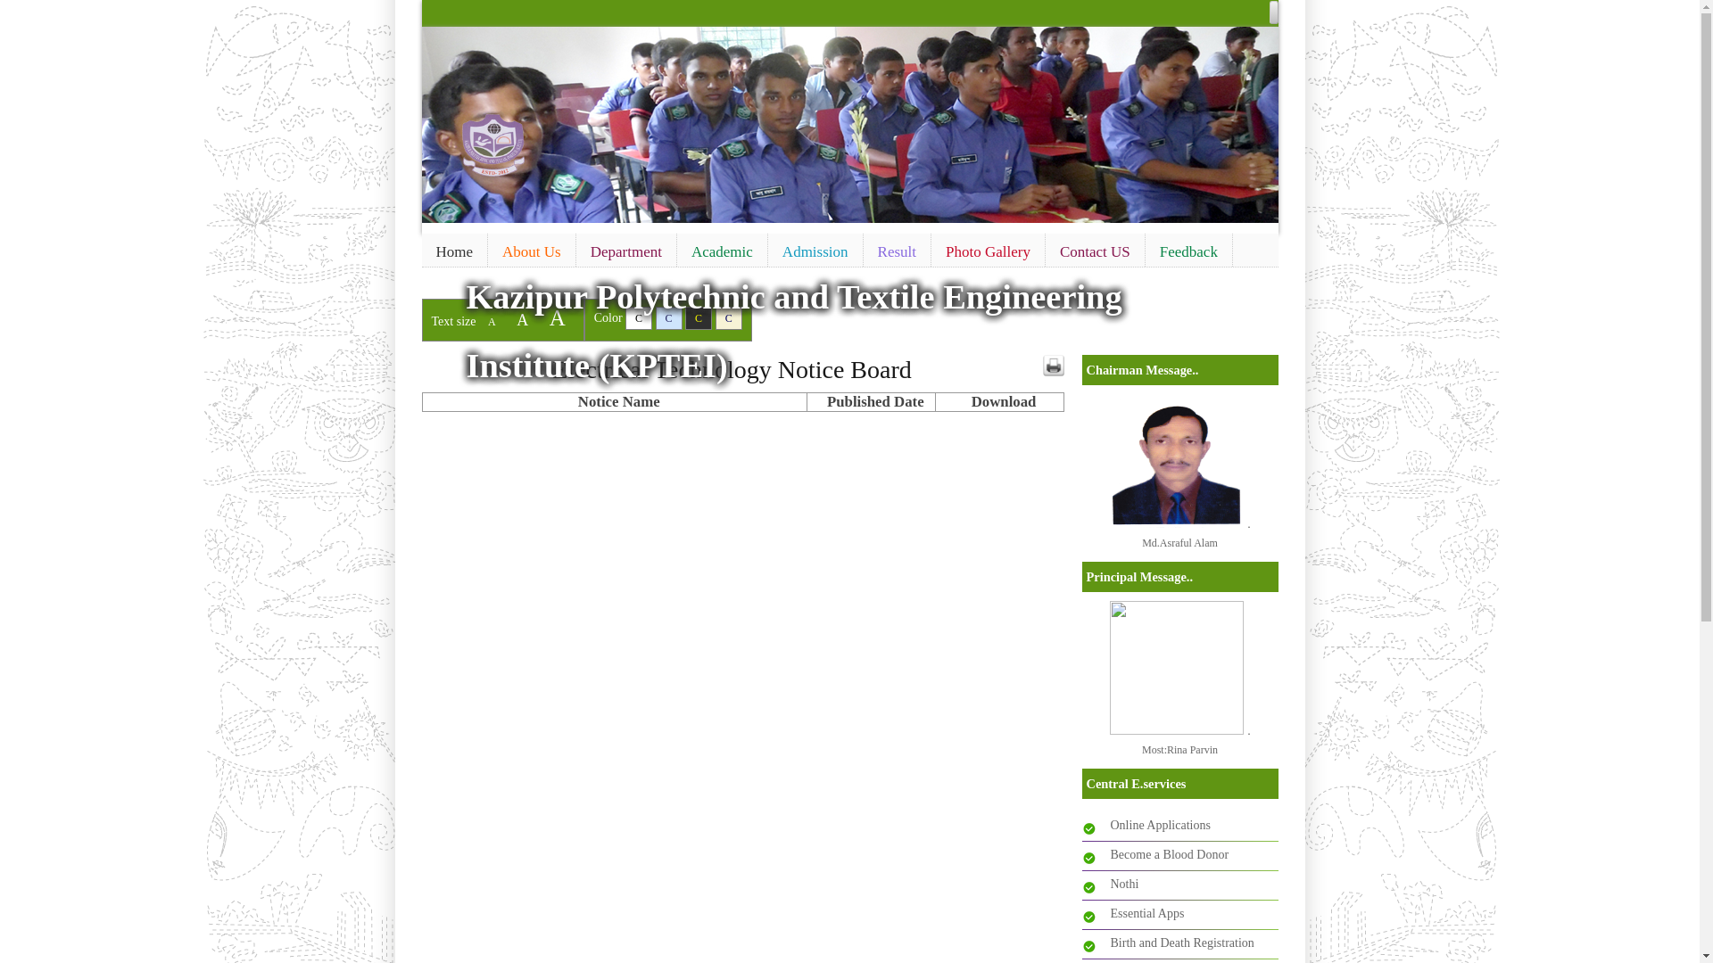  I want to click on Most:Rina Parvin, so click(1179, 750).